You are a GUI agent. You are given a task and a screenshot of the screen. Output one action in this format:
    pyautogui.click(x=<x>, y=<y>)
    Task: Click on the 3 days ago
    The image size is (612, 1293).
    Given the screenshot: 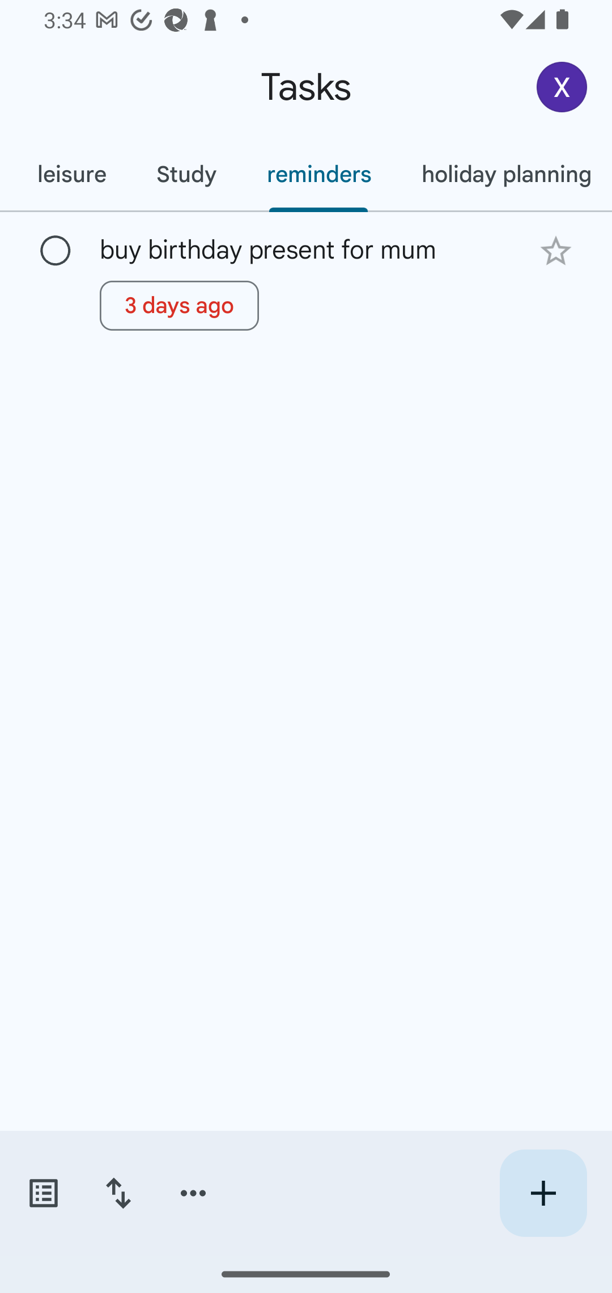 What is the action you would take?
    pyautogui.click(x=179, y=305)
    